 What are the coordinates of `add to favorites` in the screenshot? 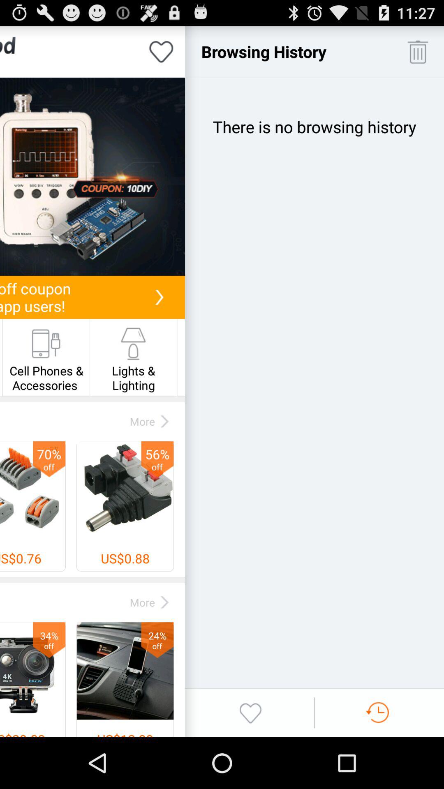 It's located at (161, 52).